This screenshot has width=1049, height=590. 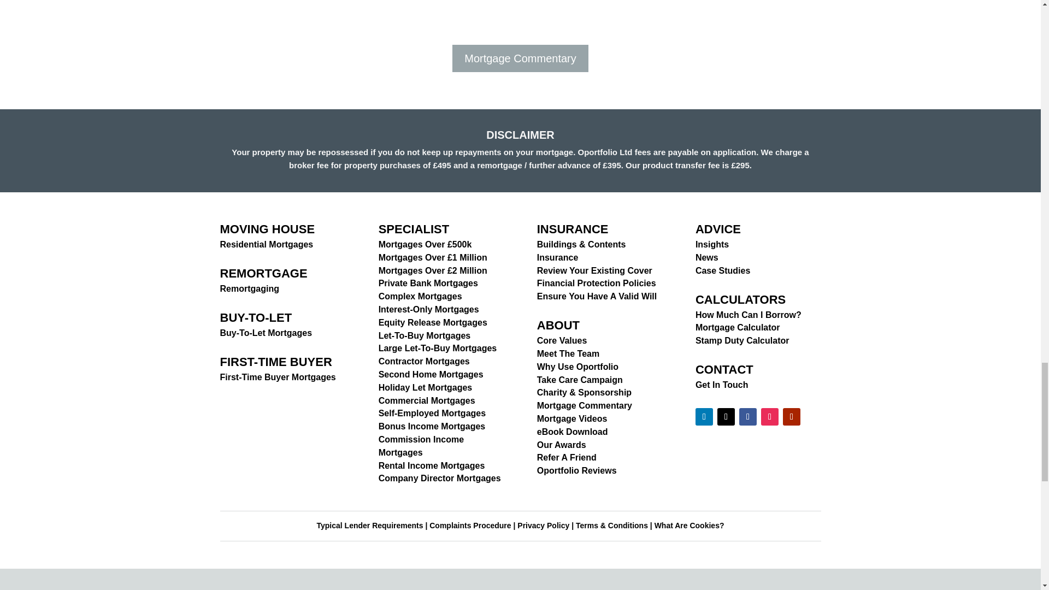 What do you see at coordinates (769, 416) in the screenshot?
I see `Follow on Instagram` at bounding box center [769, 416].